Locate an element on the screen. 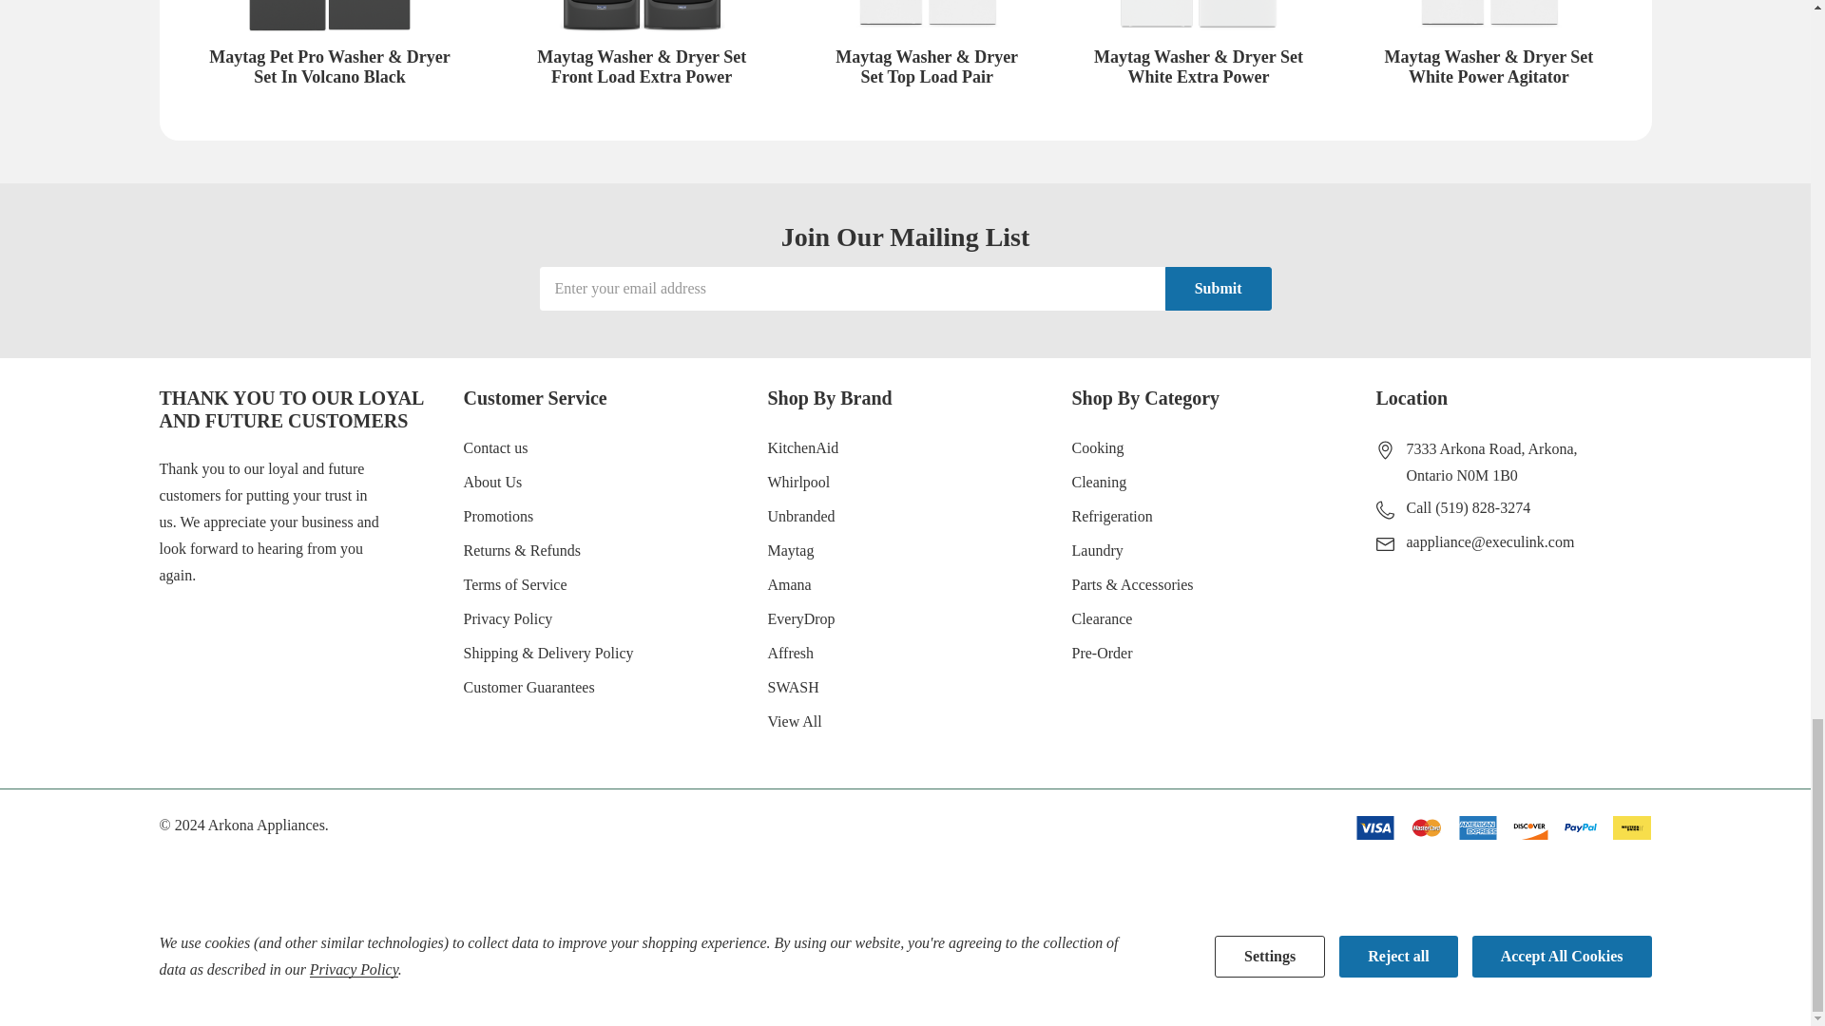 This screenshot has width=1825, height=1026. Submit is located at coordinates (1219, 289).